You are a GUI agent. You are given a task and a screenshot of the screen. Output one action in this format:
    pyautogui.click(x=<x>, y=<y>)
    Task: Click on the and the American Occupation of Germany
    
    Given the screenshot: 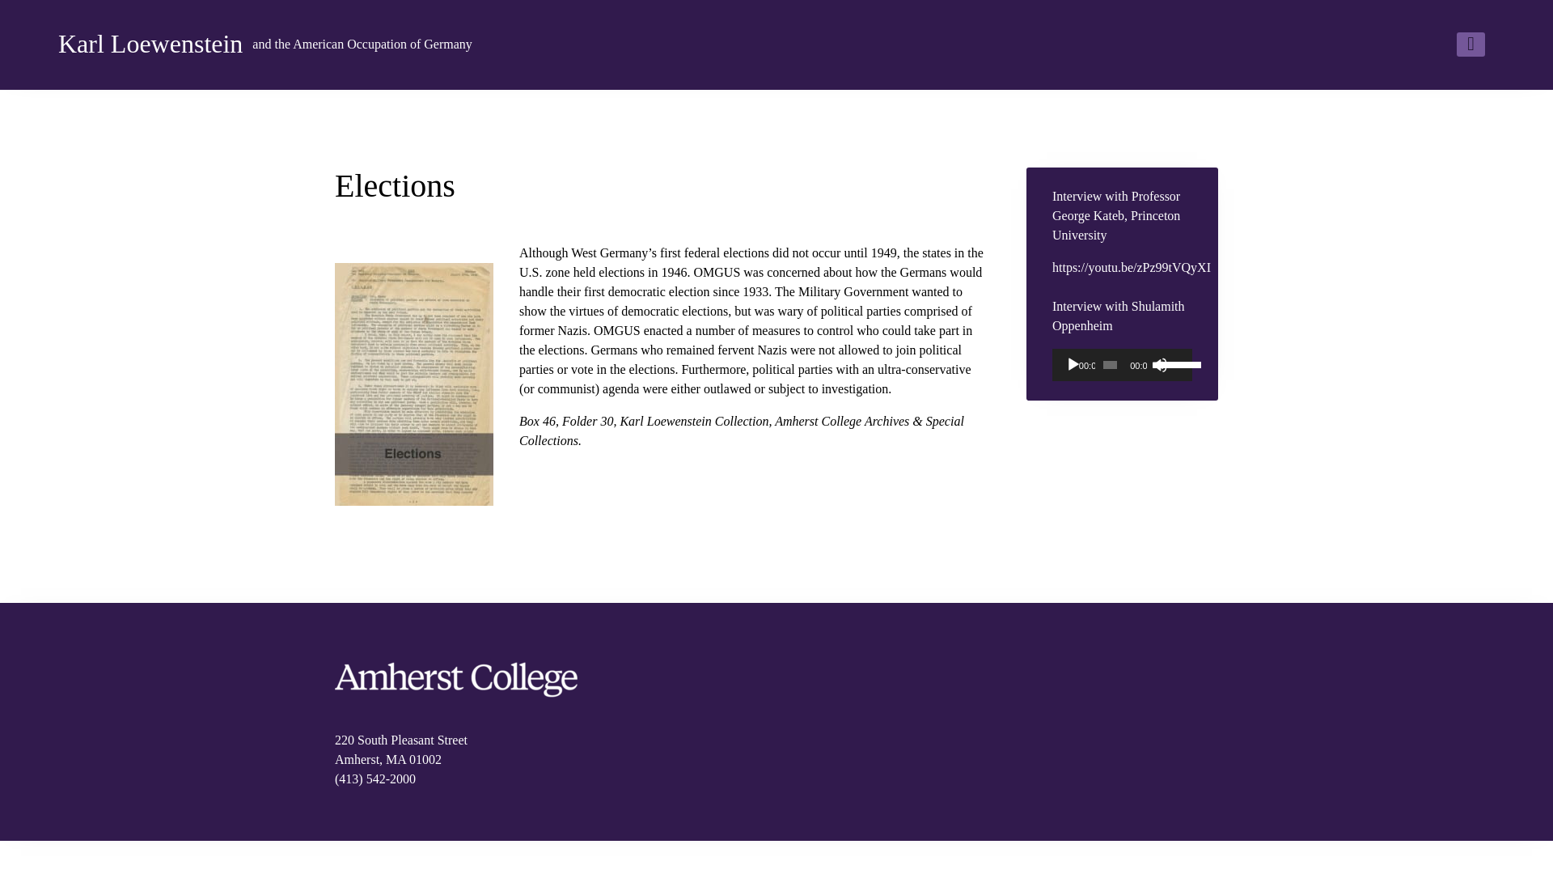 What is the action you would take?
    pyautogui.click(x=362, y=44)
    